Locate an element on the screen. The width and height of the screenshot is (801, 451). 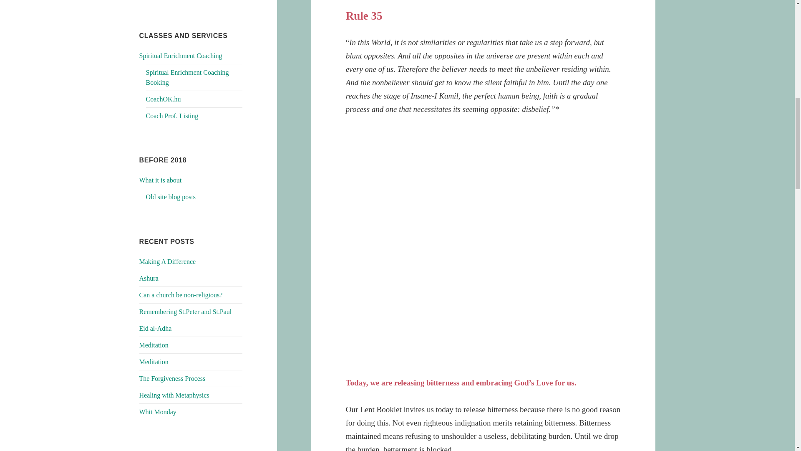
Meditation is located at coordinates (154, 362).